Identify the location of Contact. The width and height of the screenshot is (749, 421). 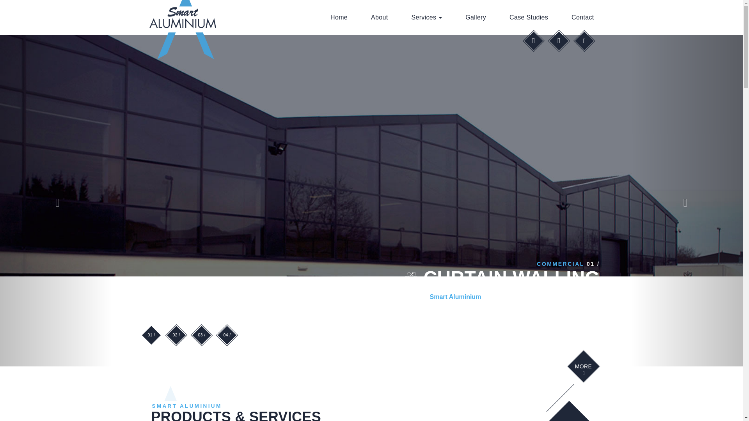
(582, 14).